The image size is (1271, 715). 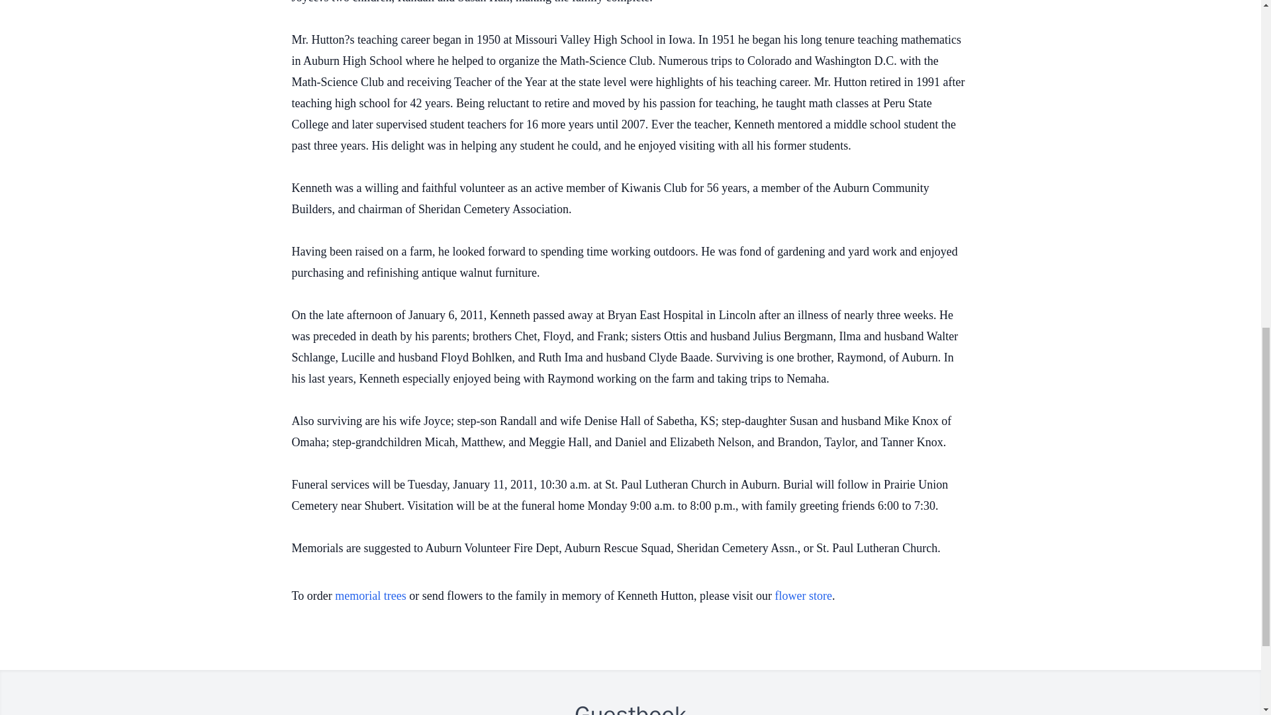 I want to click on memorial trees, so click(x=370, y=596).